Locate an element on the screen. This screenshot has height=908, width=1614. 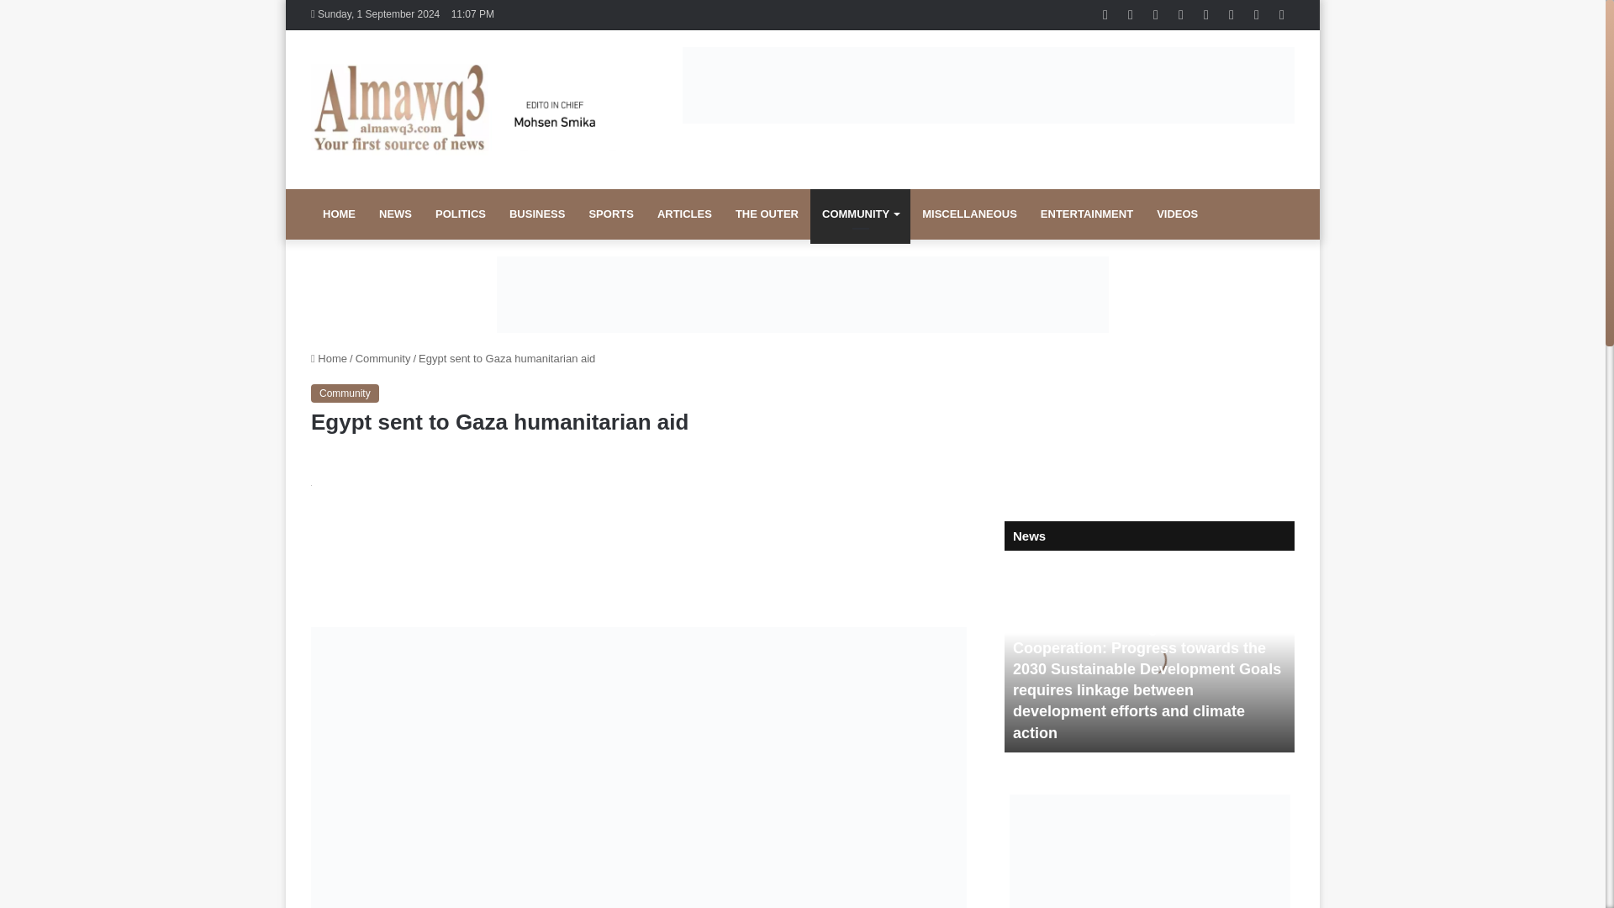
COMMUNITY is located at coordinates (859, 214).